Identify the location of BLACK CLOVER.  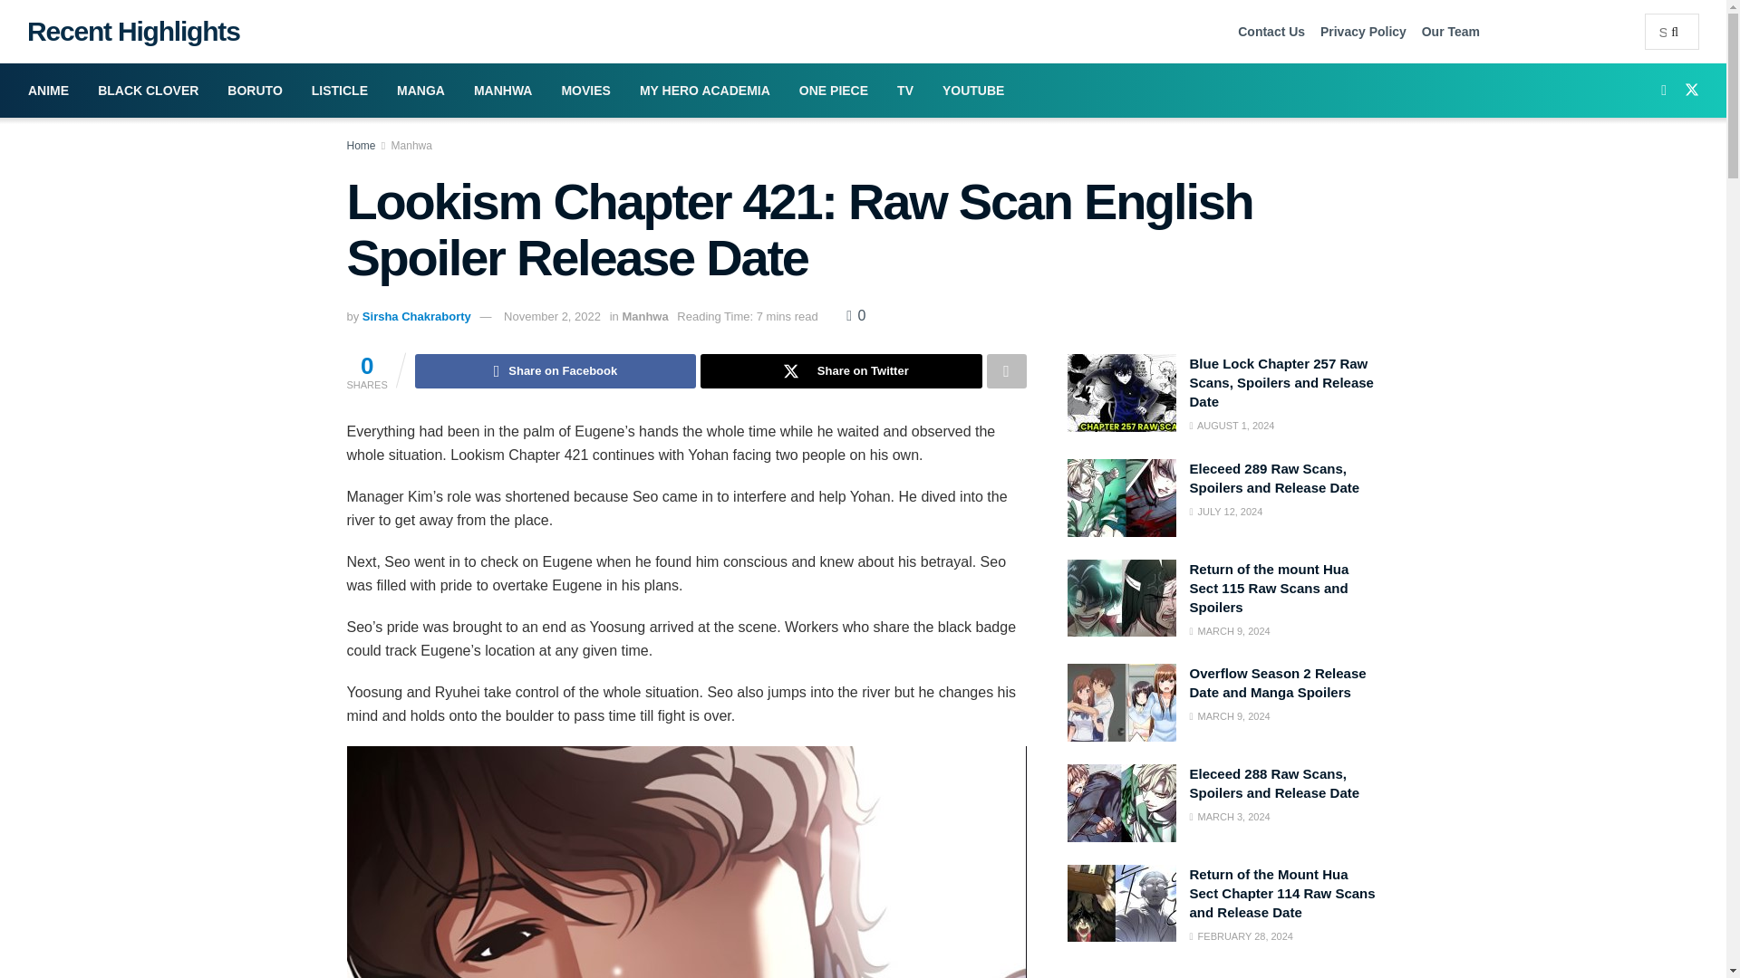
(148, 91).